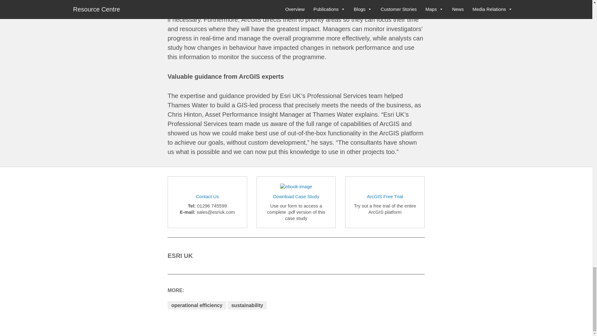  Describe the element at coordinates (197, 305) in the screenshot. I see `operational efficiency` at that location.